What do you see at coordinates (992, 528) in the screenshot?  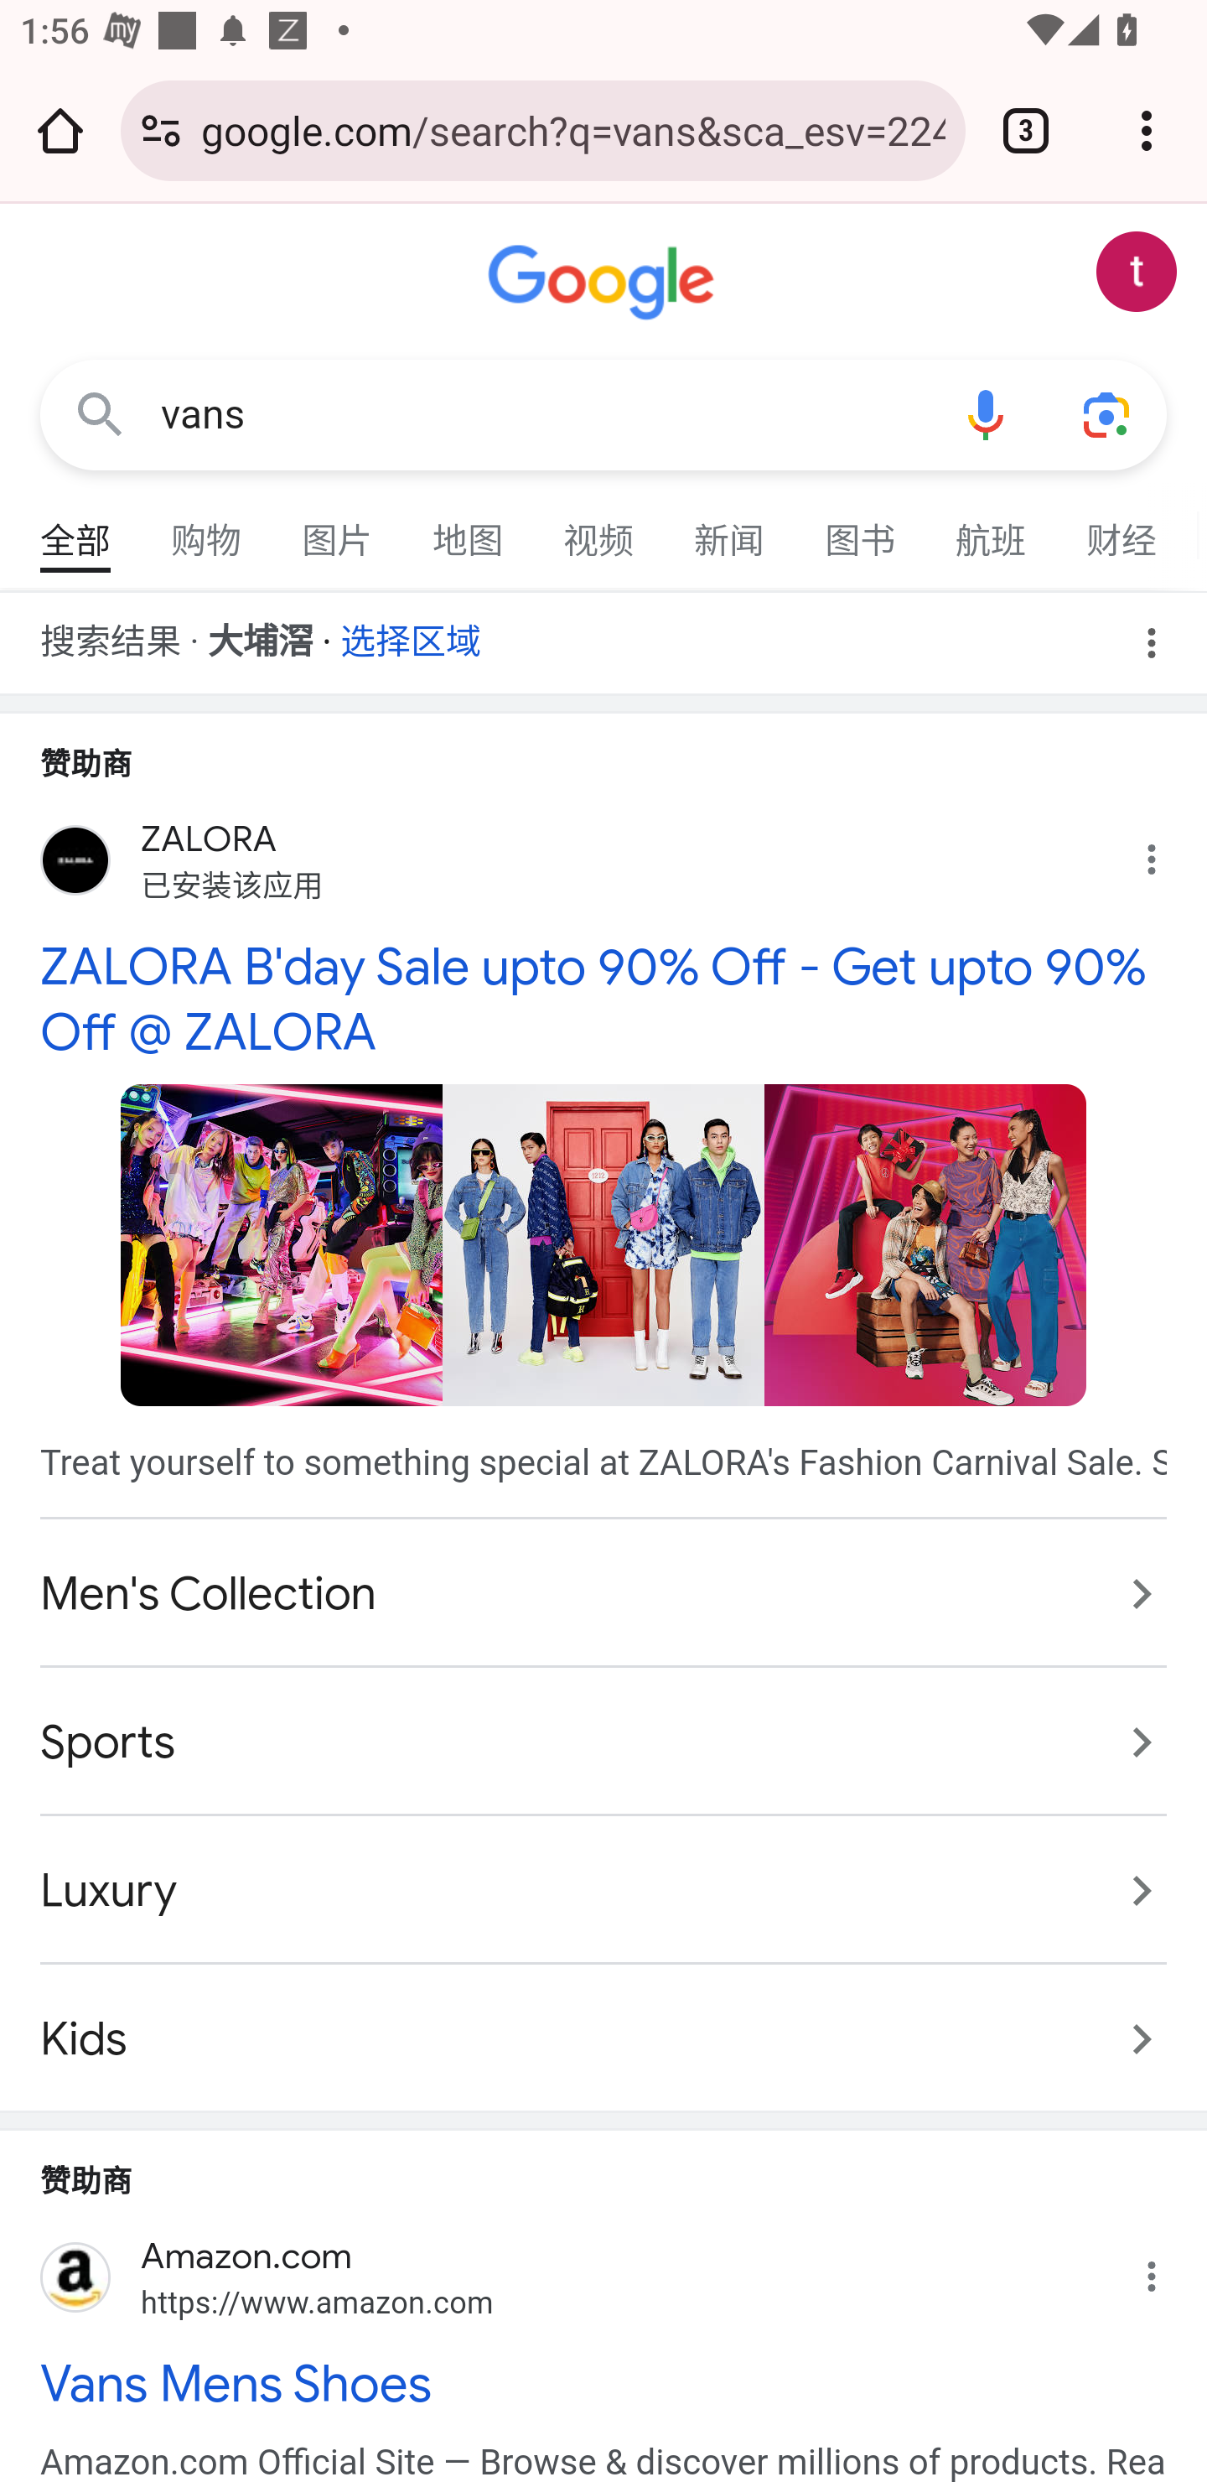 I see `航班` at bounding box center [992, 528].